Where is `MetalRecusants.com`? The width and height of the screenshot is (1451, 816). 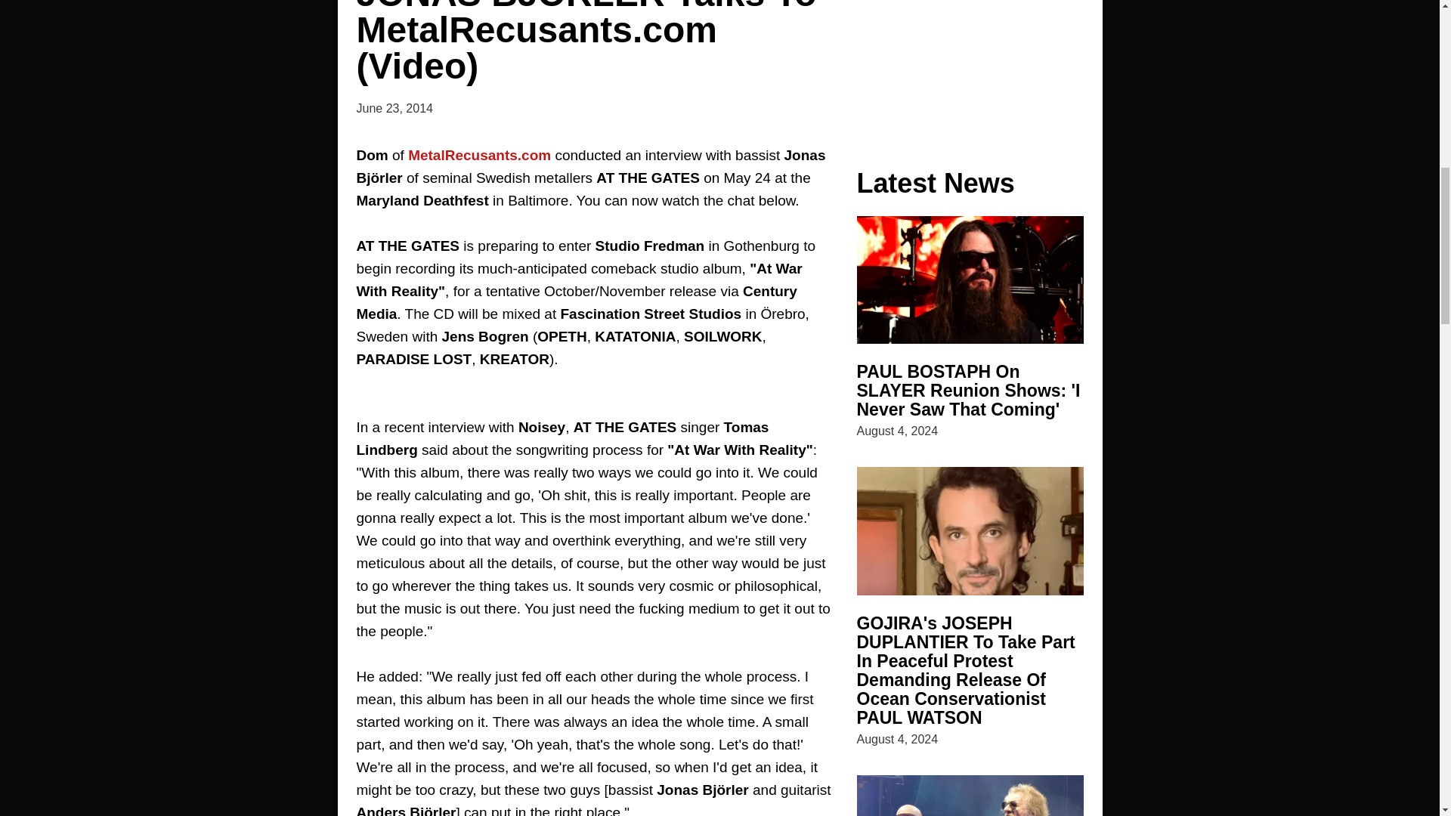
MetalRecusants.com is located at coordinates (479, 156).